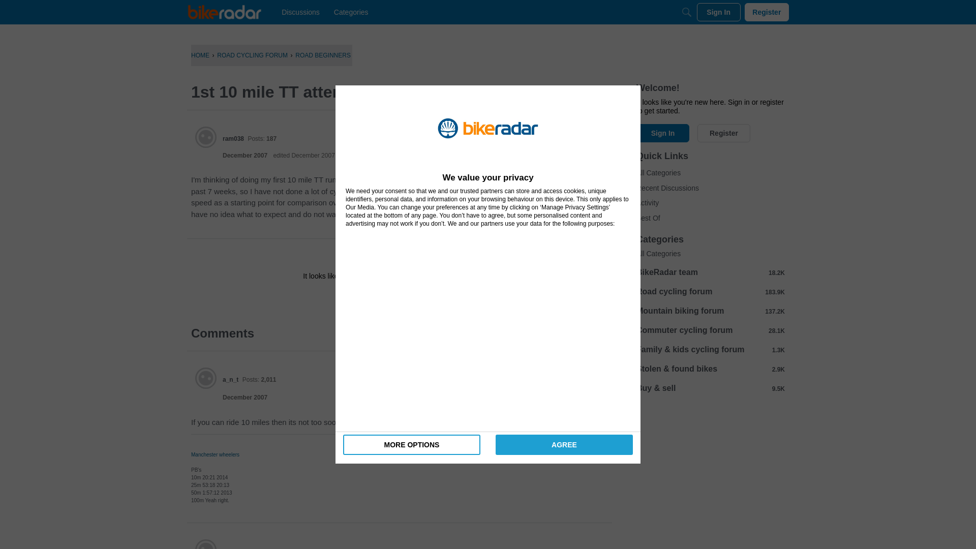  What do you see at coordinates (206, 137) in the screenshot?
I see `ram038` at bounding box center [206, 137].